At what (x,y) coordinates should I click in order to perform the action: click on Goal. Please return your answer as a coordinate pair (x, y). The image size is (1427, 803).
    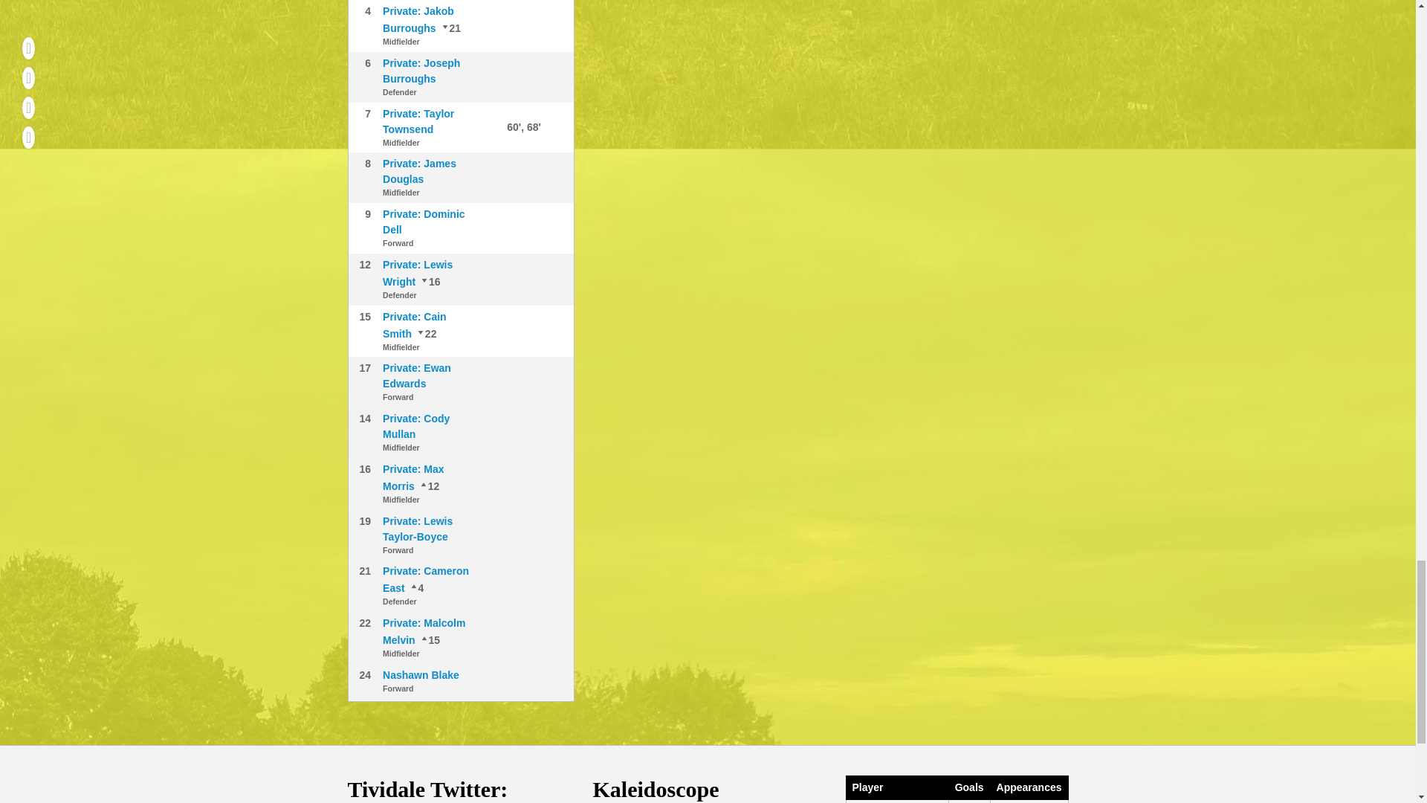
    Looking at the image, I should click on (496, 126).